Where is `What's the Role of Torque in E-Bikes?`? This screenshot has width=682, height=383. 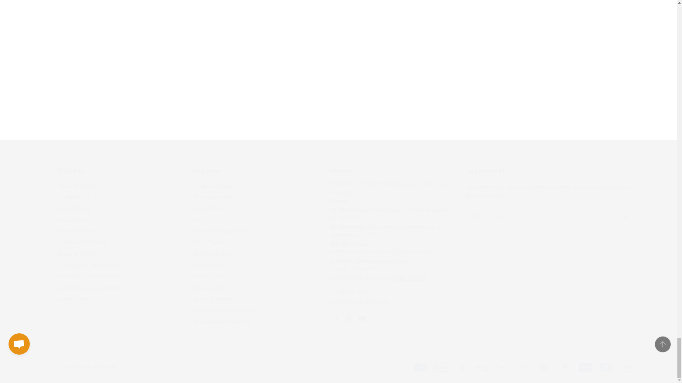 What's the Role of Torque in E-Bikes? is located at coordinates (202, 8).